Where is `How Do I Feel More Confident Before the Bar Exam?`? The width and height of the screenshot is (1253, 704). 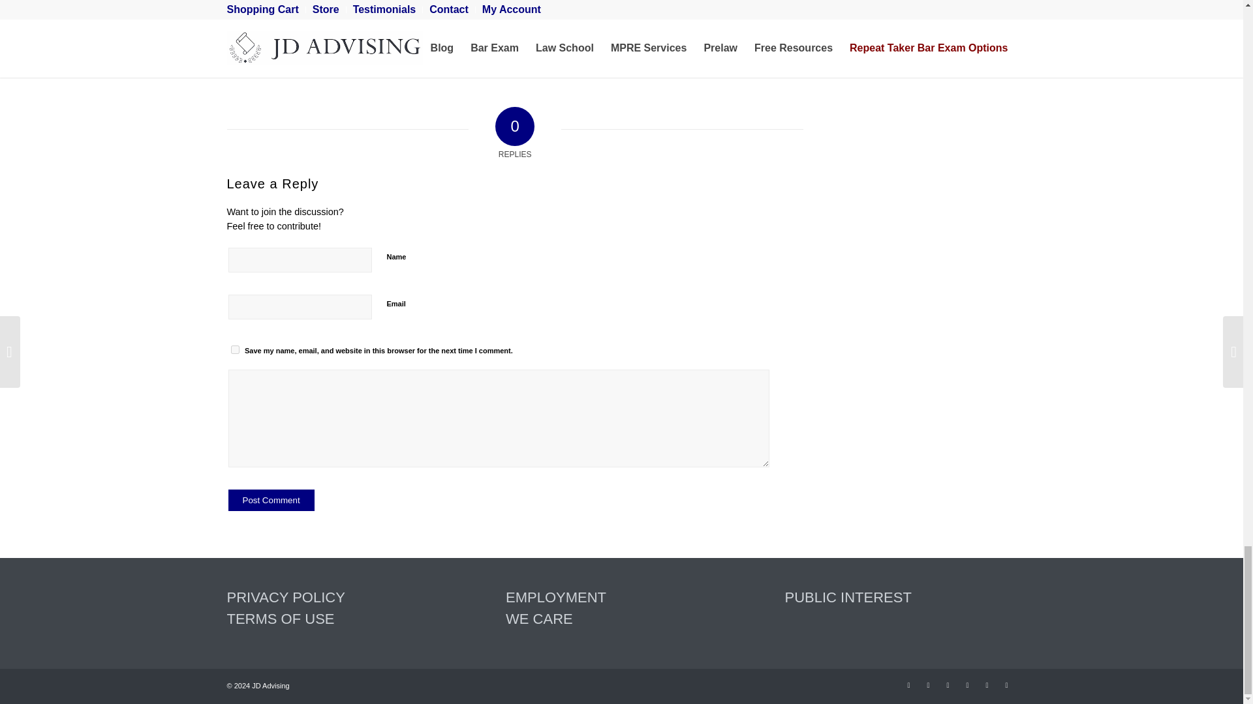 How Do I Feel More Confident Before the Bar Exam? is located at coordinates (316, 33).